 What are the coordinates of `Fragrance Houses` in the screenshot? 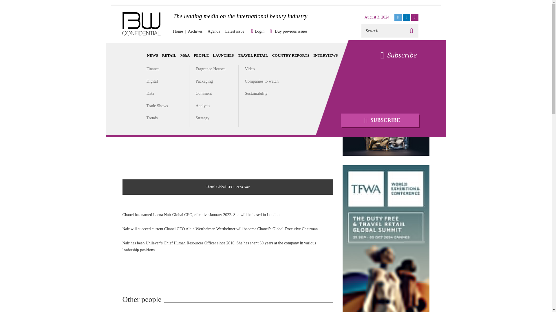 It's located at (211, 69).